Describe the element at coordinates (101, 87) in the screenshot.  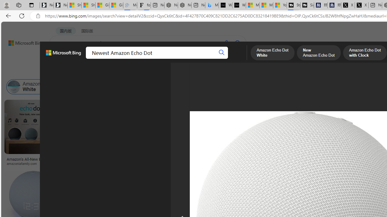
I see `New Amazon Echo Dot` at that location.